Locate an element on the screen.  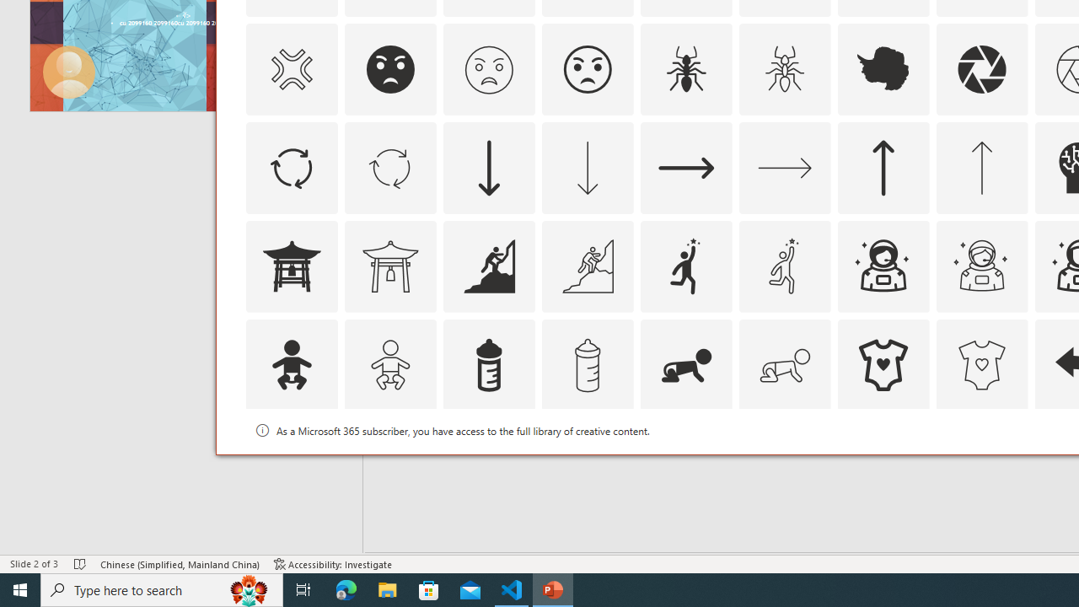
AutomationID: Icons_BabyCrawling_M is located at coordinates (784, 364).